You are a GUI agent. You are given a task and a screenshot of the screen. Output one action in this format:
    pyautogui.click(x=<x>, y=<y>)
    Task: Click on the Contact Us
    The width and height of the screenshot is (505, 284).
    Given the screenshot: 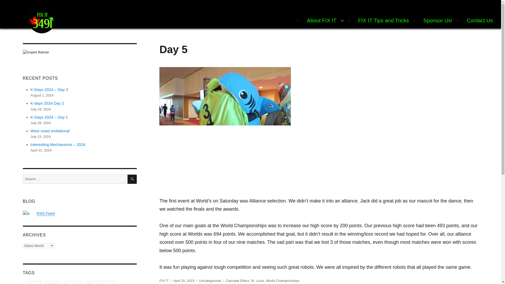 What is the action you would take?
    pyautogui.click(x=480, y=21)
    